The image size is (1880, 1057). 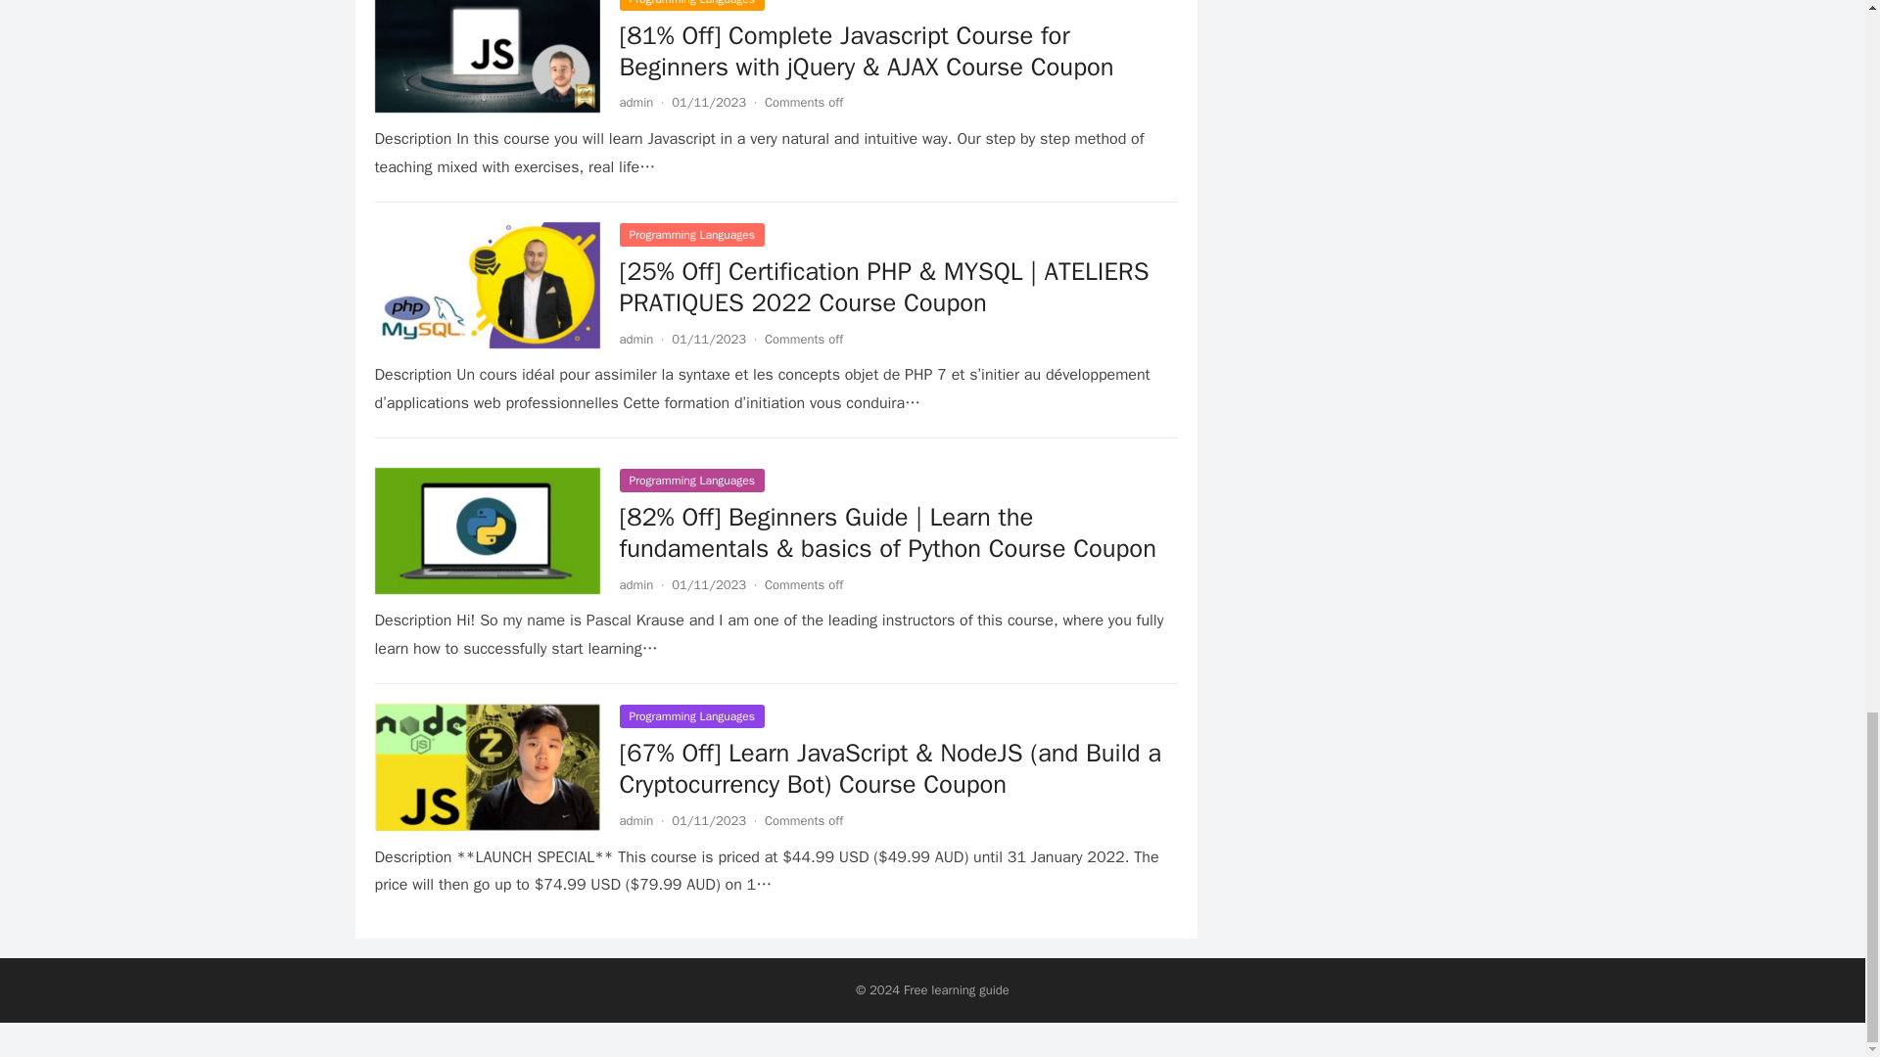 What do you see at coordinates (634, 102) in the screenshot?
I see `admin` at bounding box center [634, 102].